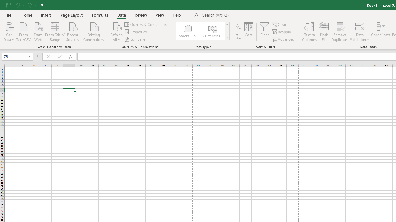 This screenshot has width=396, height=222. What do you see at coordinates (147, 24) in the screenshot?
I see `Queries & Connections` at bounding box center [147, 24].